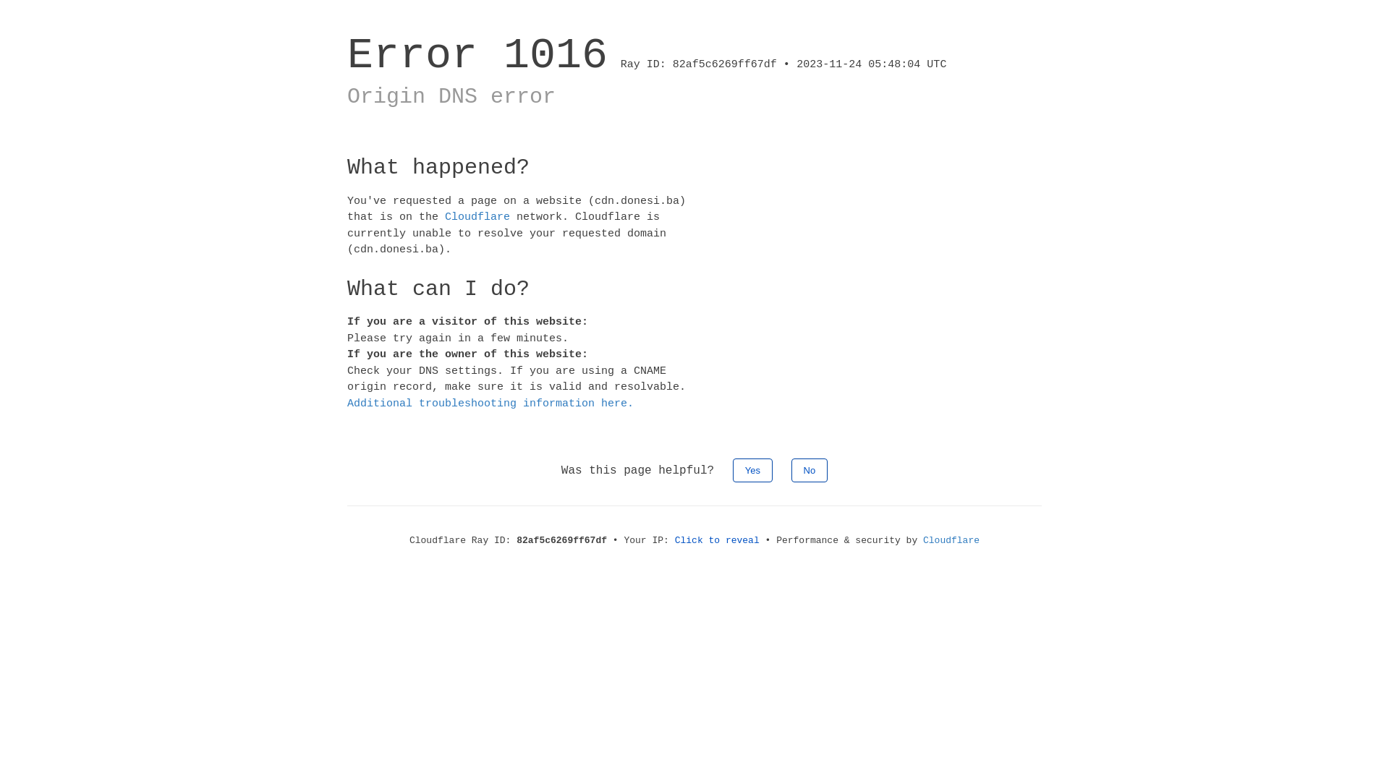 Image resolution: width=1389 pixels, height=781 pixels. I want to click on Yes, so click(752, 470).